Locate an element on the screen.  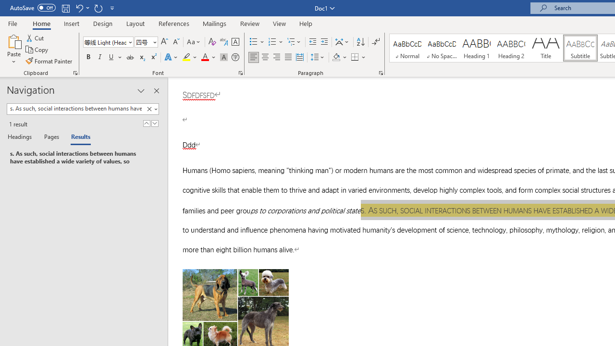
Close pane is located at coordinates (156, 90).